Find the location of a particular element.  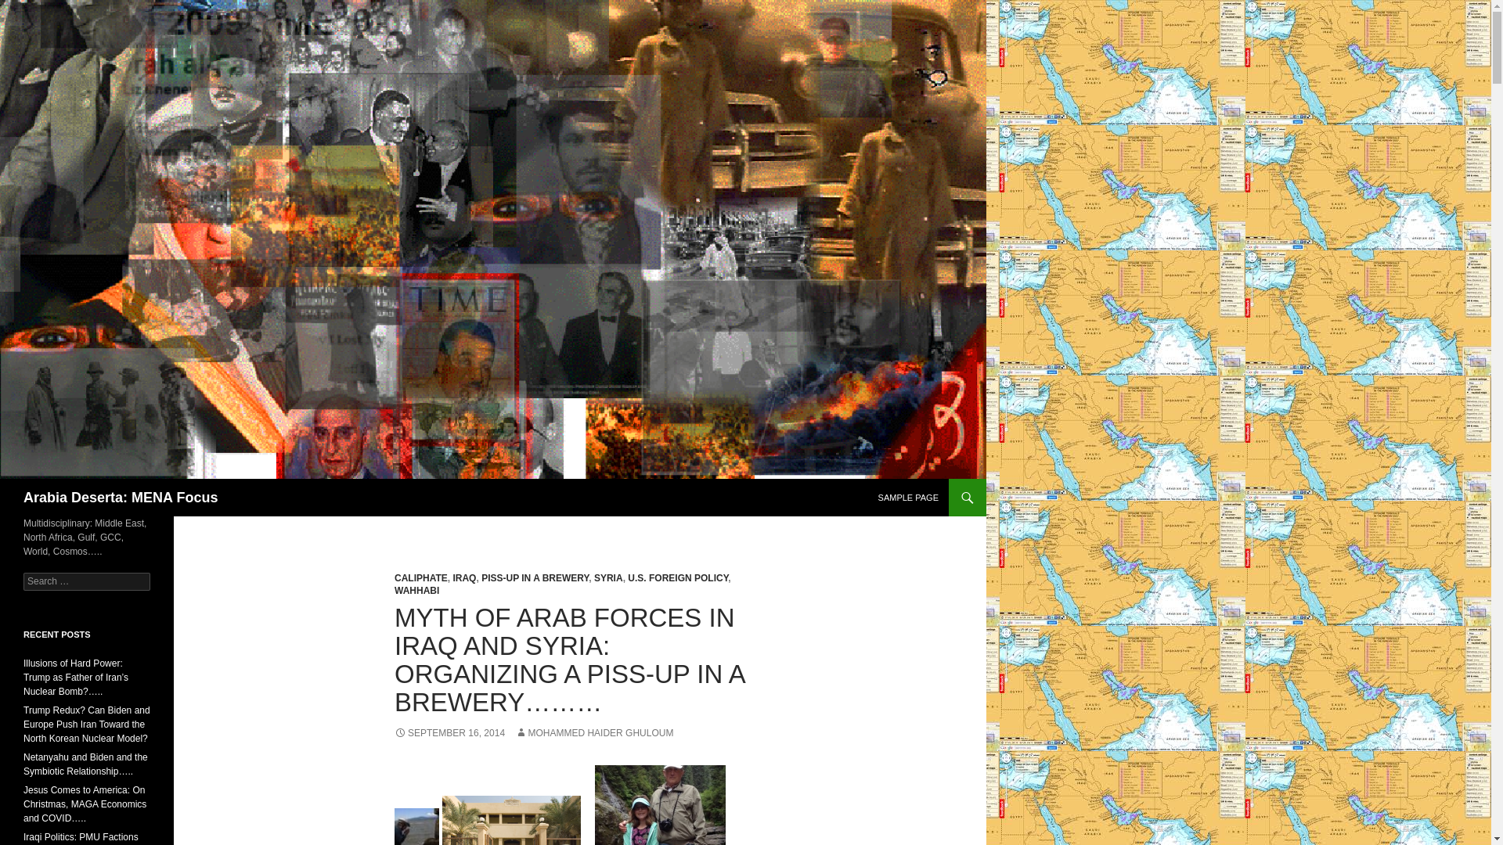

SAMPLE PAGE is located at coordinates (908, 498).